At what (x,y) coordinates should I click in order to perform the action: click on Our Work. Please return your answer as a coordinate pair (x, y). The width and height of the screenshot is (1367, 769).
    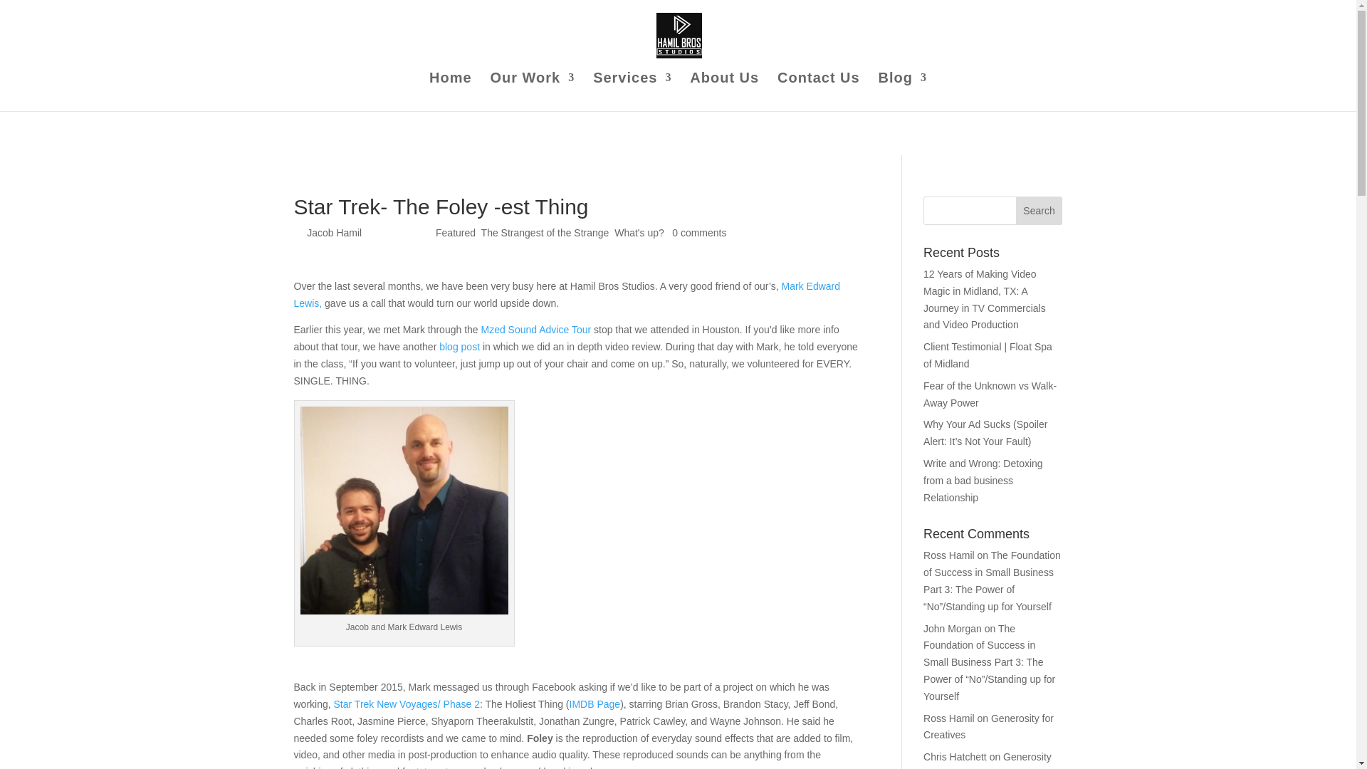
    Looking at the image, I should click on (531, 91).